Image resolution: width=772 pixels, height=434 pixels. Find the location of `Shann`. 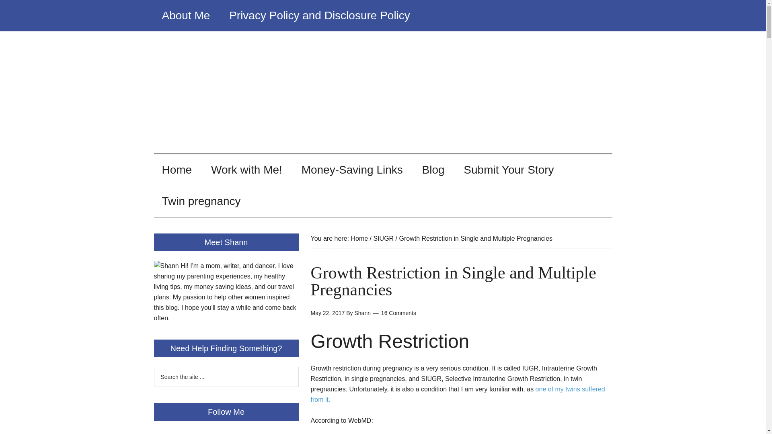

Shann is located at coordinates (362, 313).